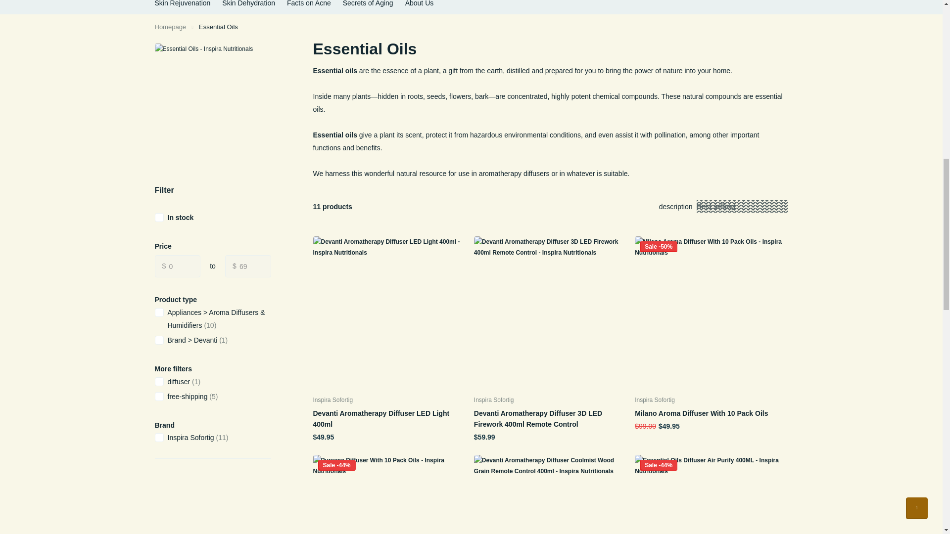  I want to click on 0, so click(177, 266).